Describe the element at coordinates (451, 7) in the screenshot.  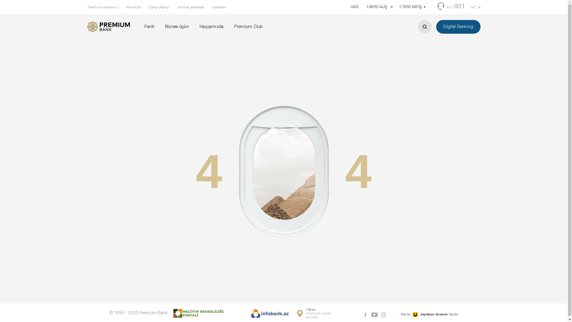
I see `012 931` at that location.